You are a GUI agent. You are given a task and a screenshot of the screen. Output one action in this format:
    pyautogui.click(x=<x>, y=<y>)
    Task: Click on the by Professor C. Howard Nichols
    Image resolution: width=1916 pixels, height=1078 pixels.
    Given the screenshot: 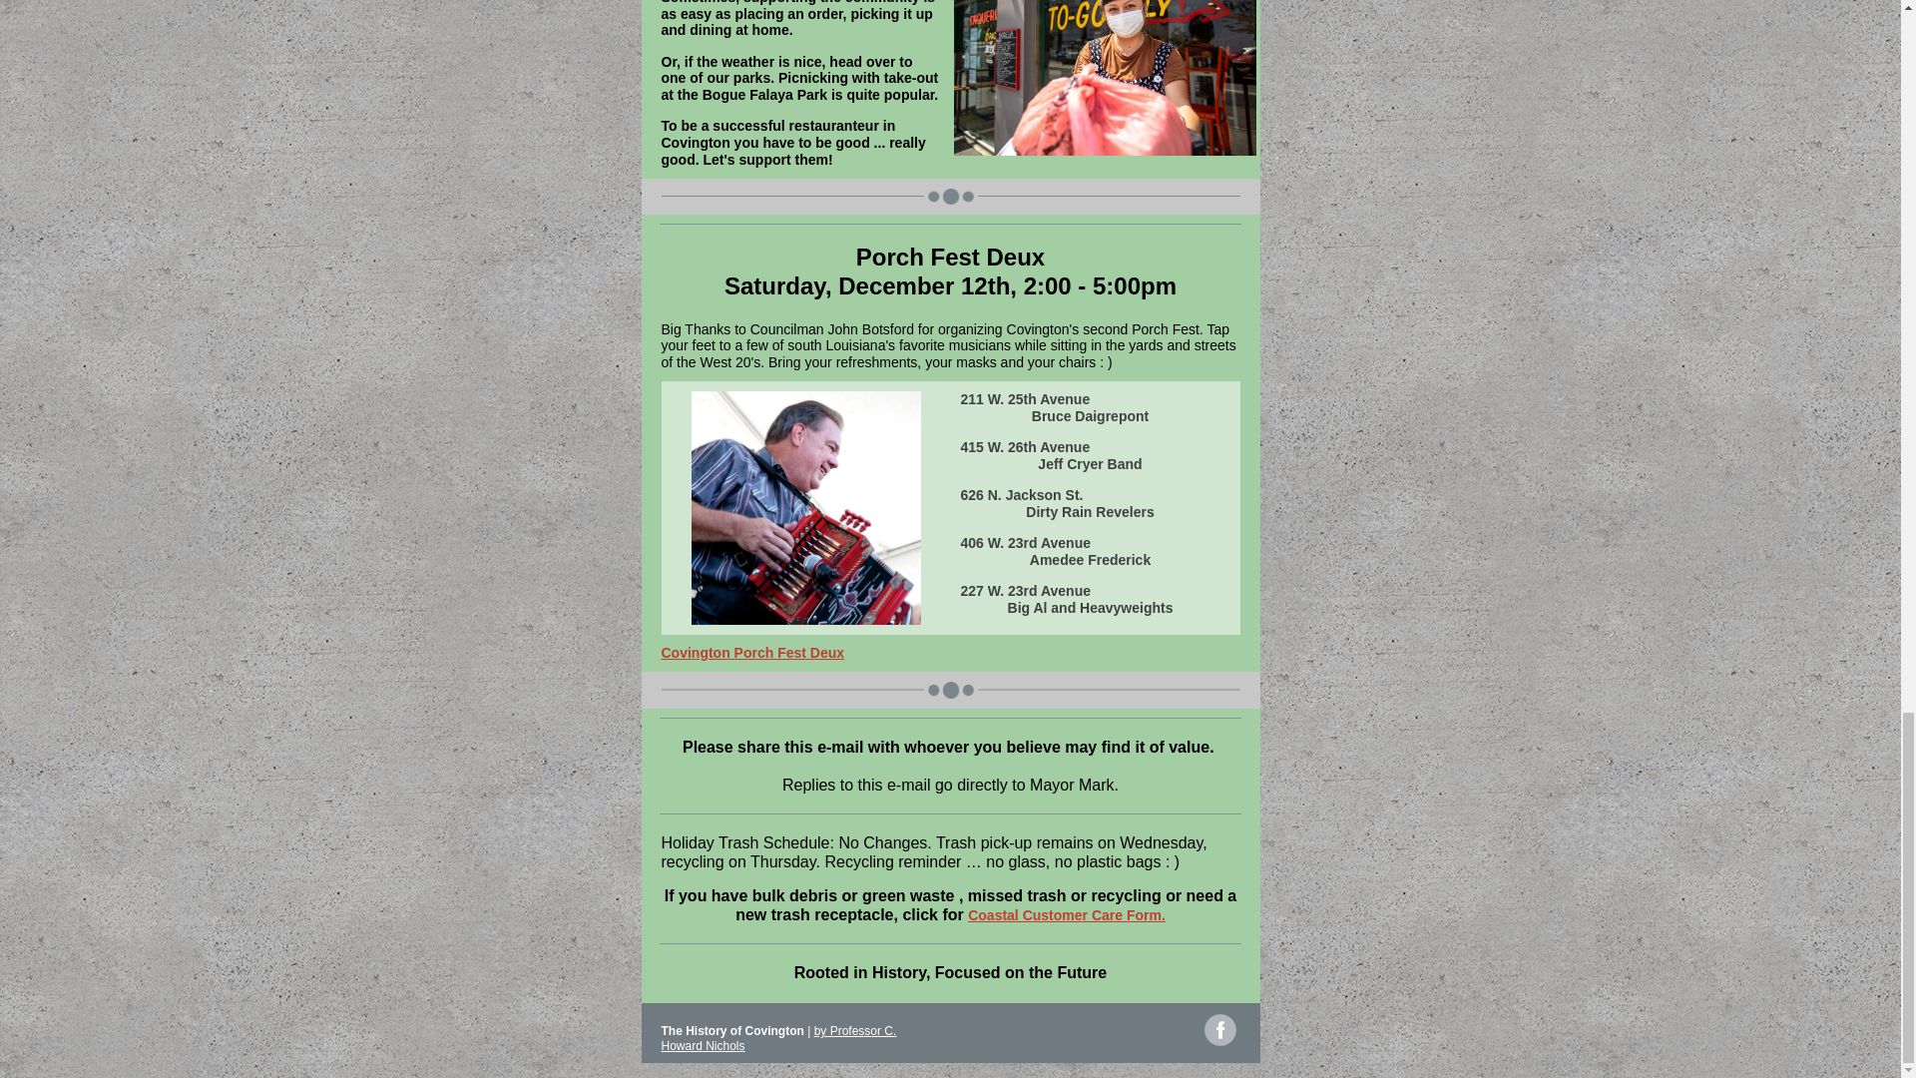 What is the action you would take?
    pyautogui.click(x=778, y=1038)
    